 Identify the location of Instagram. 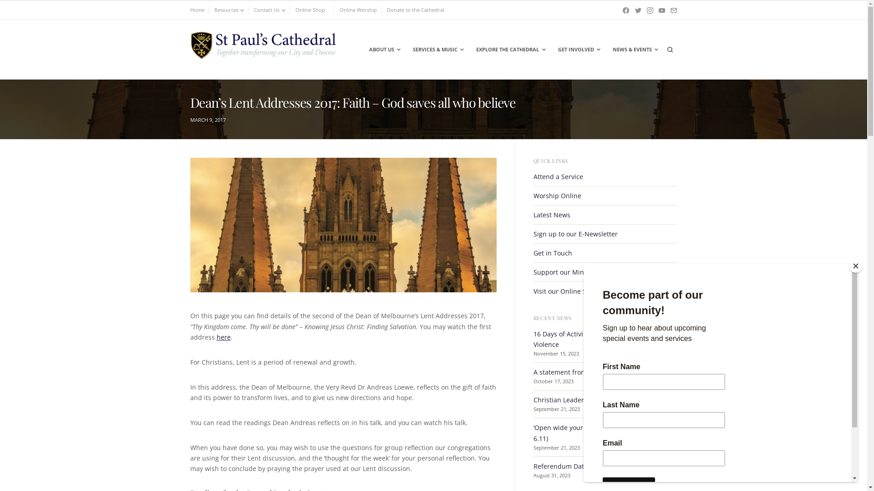
(650, 10).